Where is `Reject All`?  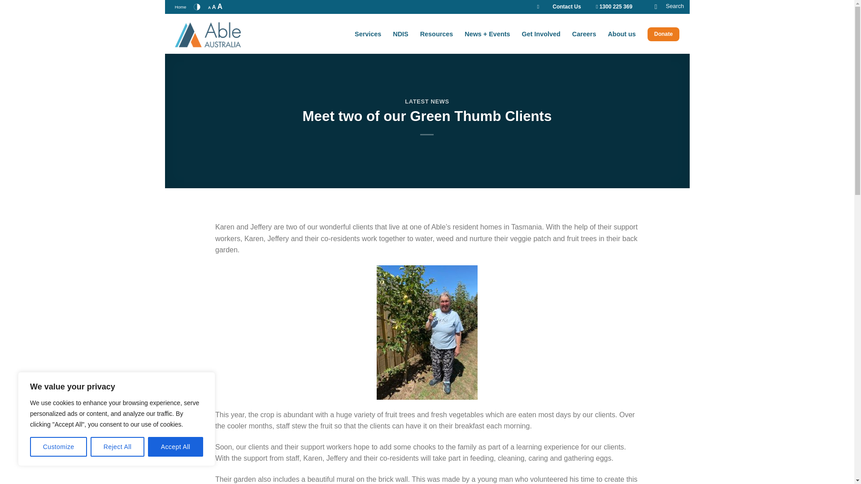
Reject All is located at coordinates (117, 447).